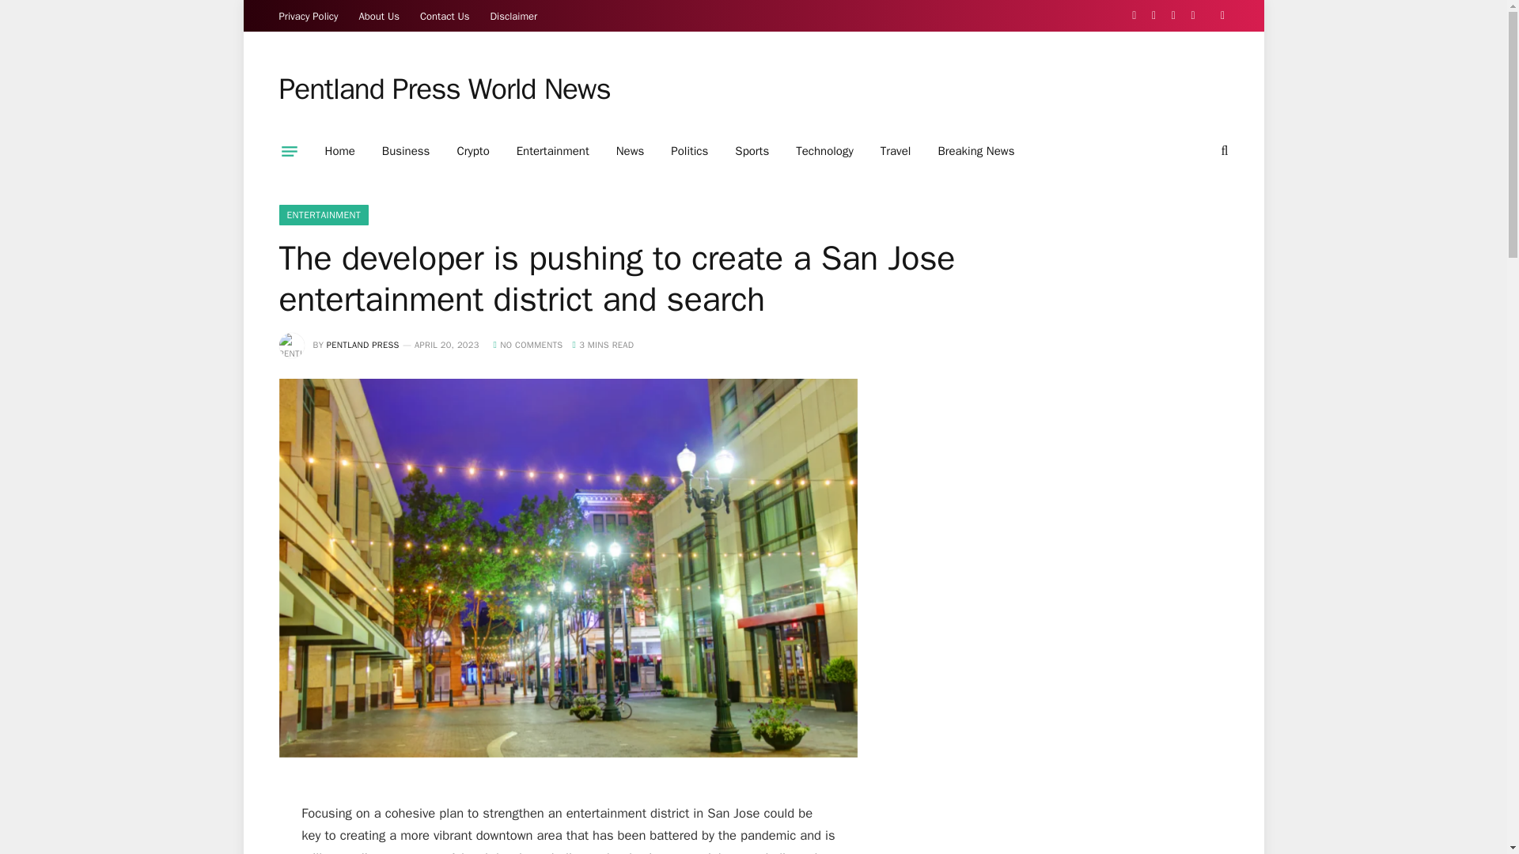 The height and width of the screenshot is (854, 1519). Describe the element at coordinates (752, 151) in the screenshot. I see `Sports` at that location.